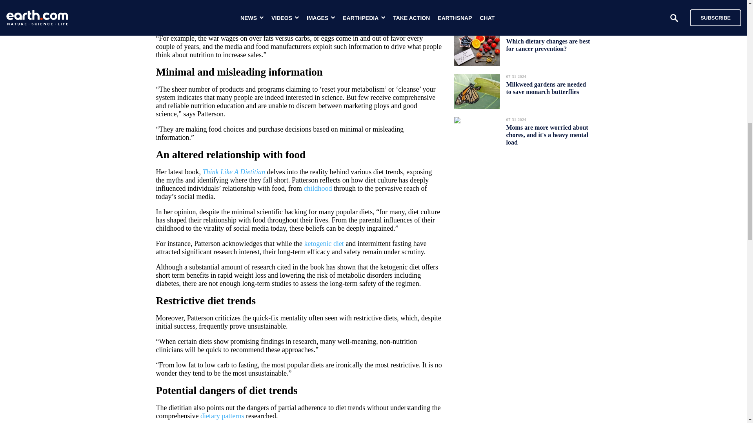  What do you see at coordinates (547, 6) in the screenshot?
I see `Children who eat breakfast are happier in life` at bounding box center [547, 6].